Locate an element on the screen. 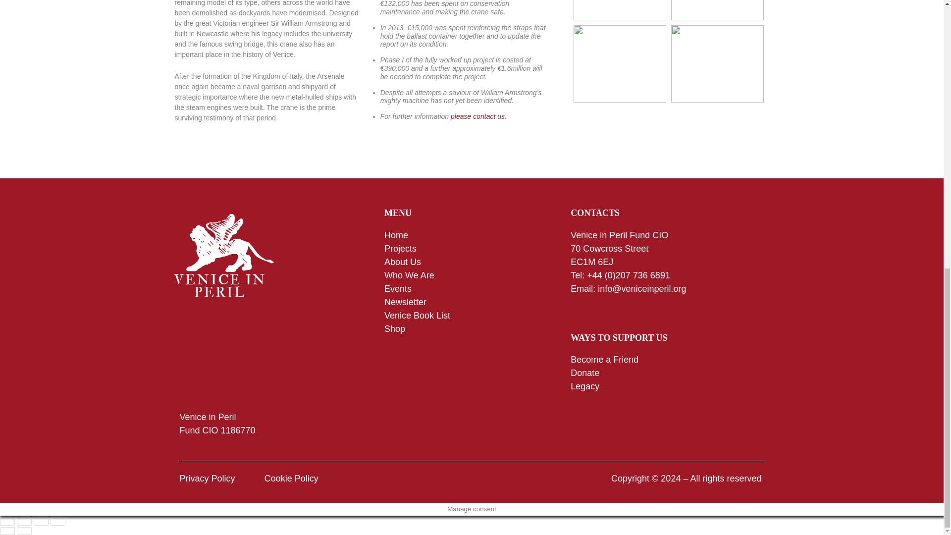  Projects  is located at coordinates (401, 249).